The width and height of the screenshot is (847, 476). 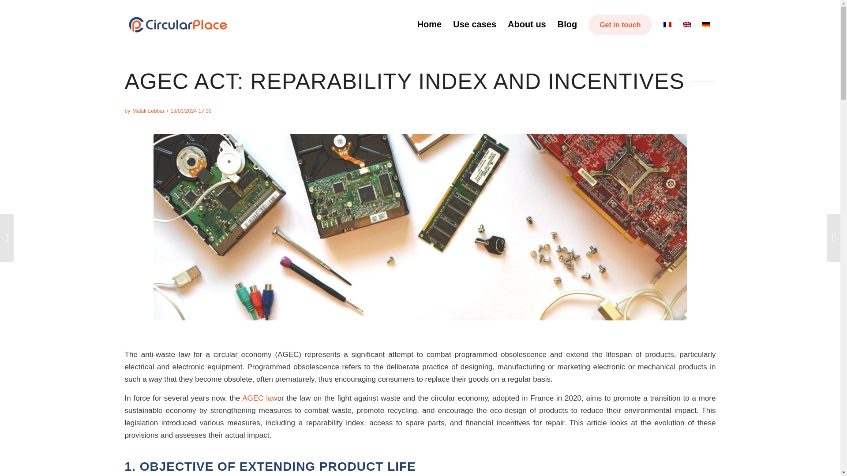 I want to click on Get in touch, so click(x=619, y=24).